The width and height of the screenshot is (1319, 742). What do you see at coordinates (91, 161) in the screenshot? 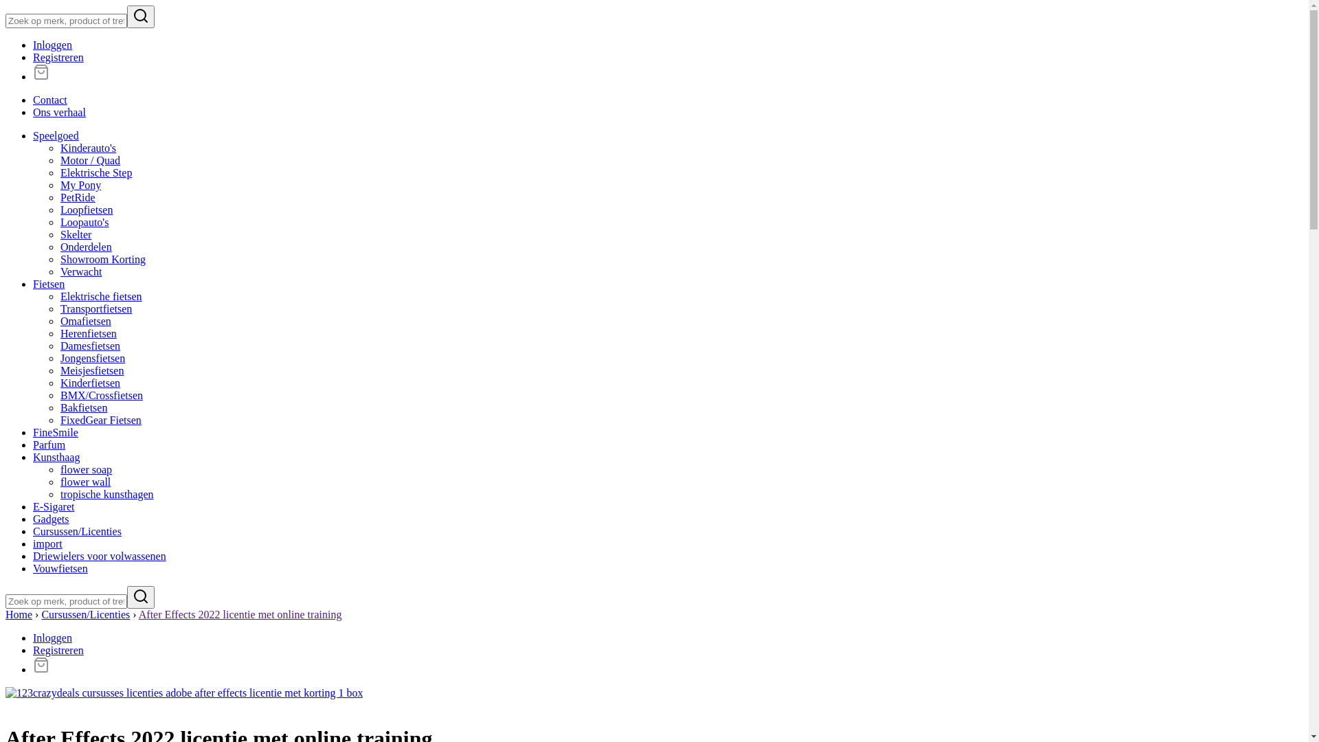
I see `Motor / Quad` at bounding box center [91, 161].